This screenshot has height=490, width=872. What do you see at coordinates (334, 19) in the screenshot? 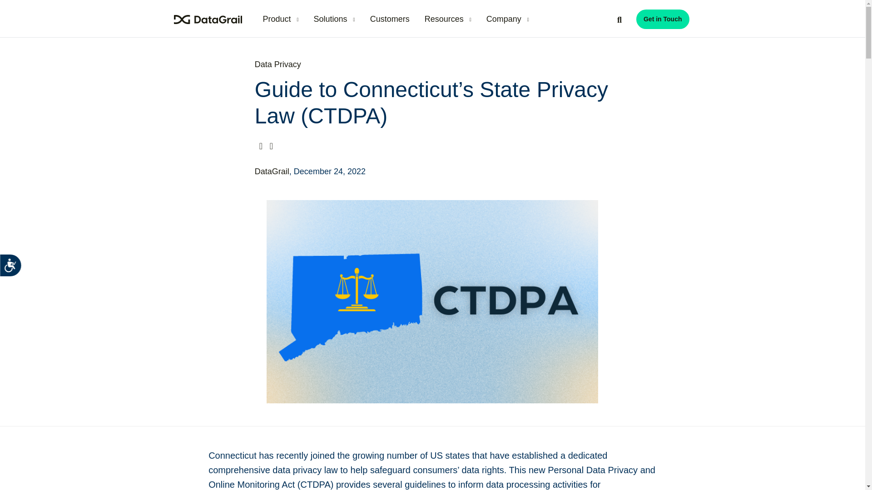
I see `Solutions` at bounding box center [334, 19].